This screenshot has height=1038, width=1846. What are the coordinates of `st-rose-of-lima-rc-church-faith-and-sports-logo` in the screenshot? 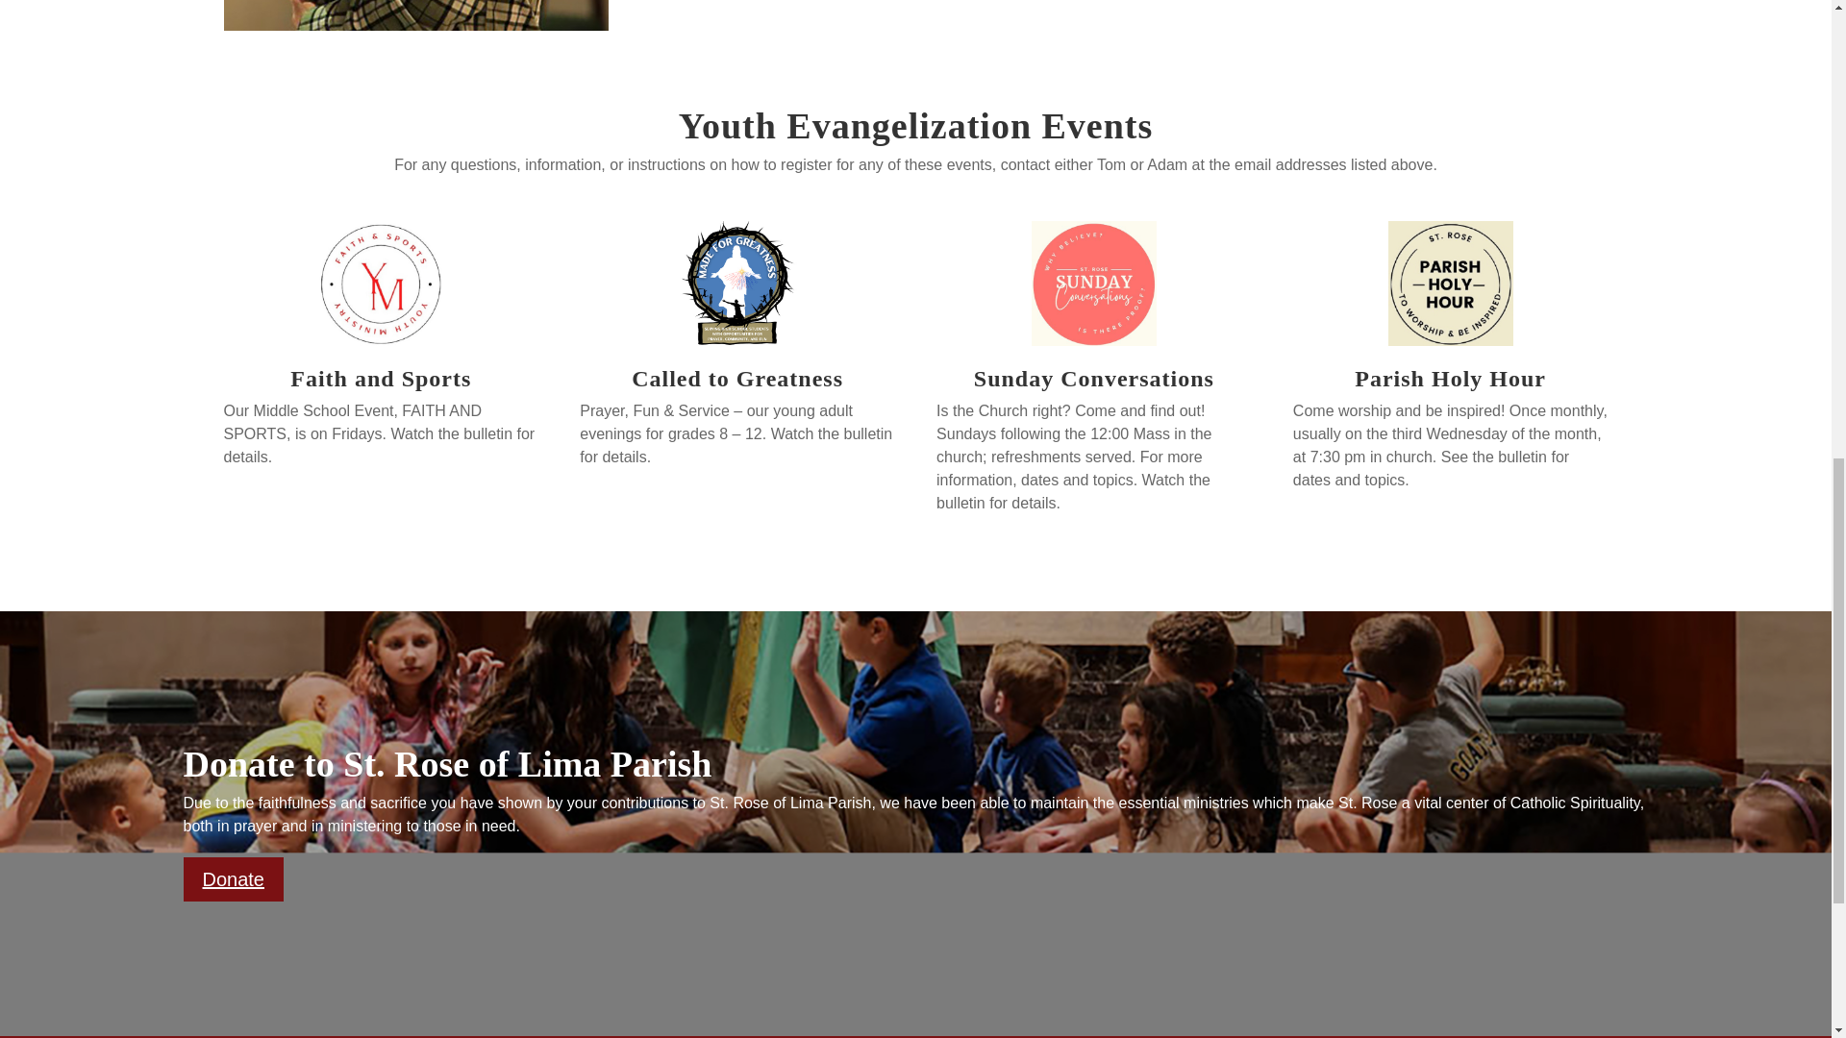 It's located at (380, 283).